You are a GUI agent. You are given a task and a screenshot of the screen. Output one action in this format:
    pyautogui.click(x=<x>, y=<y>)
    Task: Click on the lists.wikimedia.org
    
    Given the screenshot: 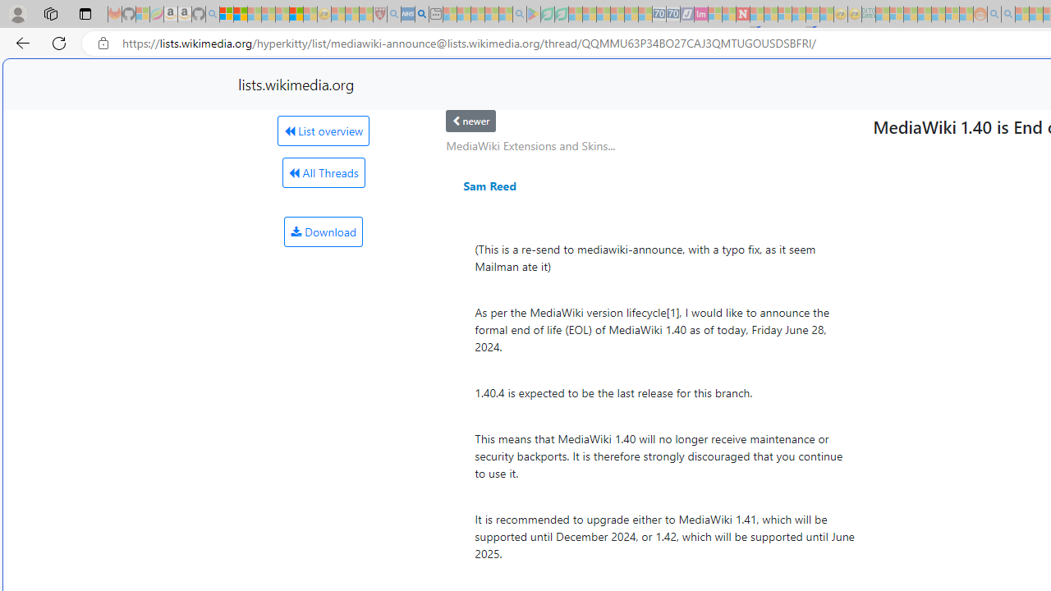 What is the action you would take?
    pyautogui.click(x=296, y=84)
    